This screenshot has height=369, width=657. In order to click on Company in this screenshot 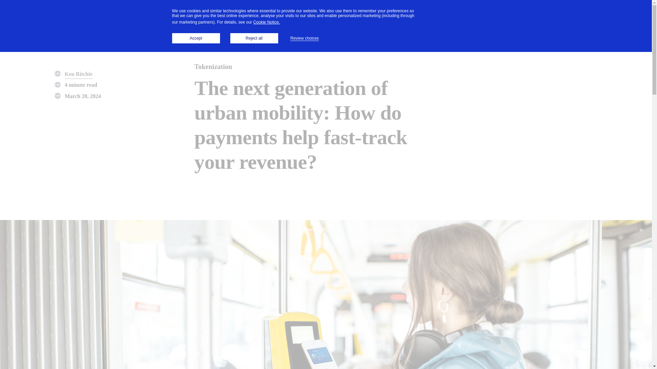, I will do `click(281, 14)`.